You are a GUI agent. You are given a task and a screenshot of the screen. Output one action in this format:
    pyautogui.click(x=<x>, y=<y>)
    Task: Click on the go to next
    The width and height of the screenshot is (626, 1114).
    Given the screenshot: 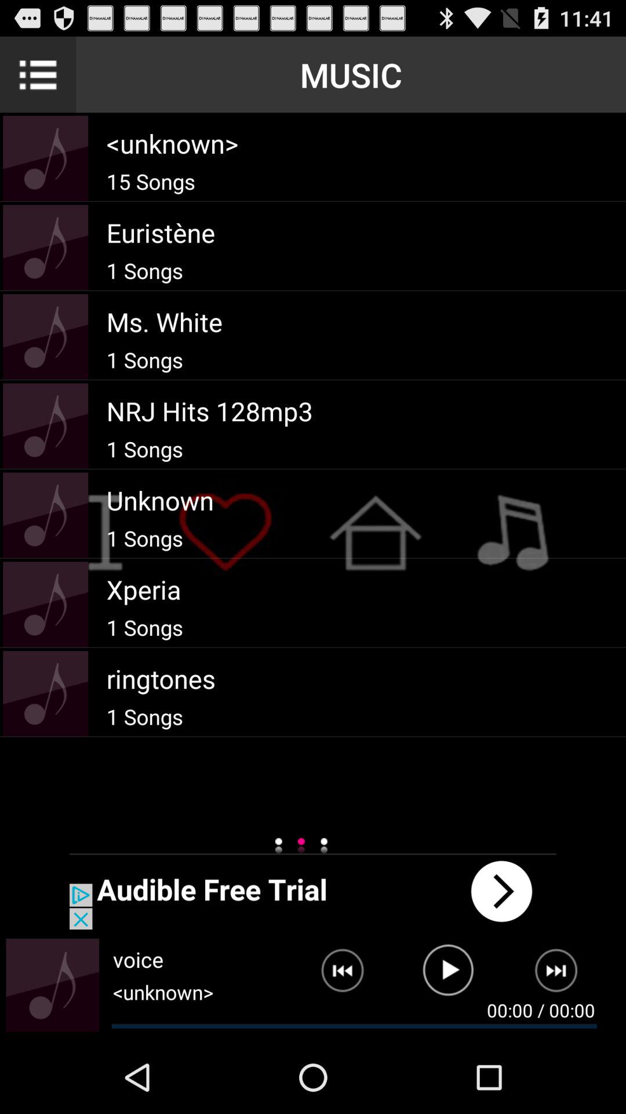 What is the action you would take?
    pyautogui.click(x=563, y=975)
    